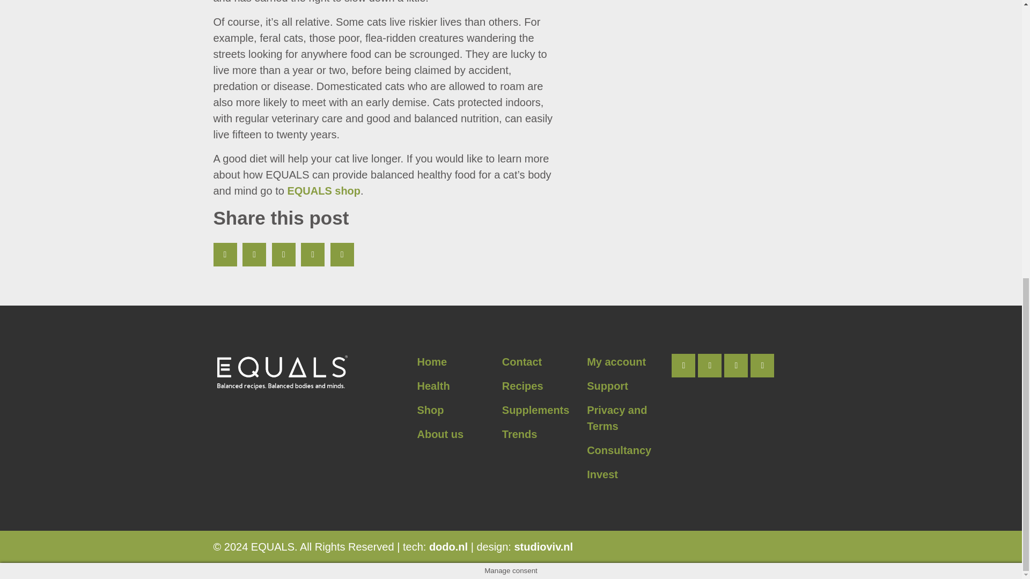 The image size is (1030, 579). What do you see at coordinates (430, 410) in the screenshot?
I see `Shop` at bounding box center [430, 410].